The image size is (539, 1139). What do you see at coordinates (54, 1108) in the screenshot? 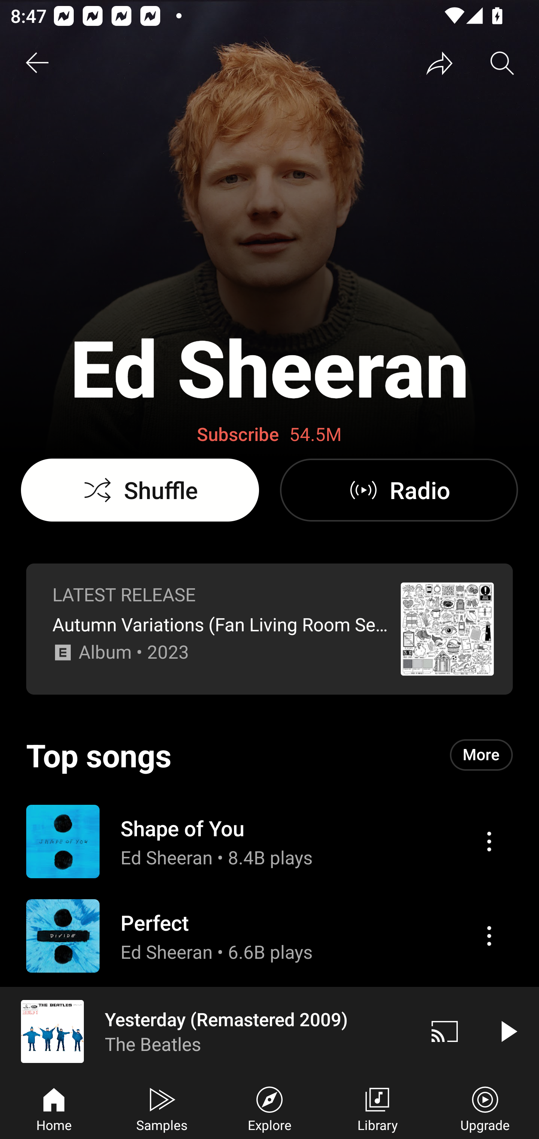
I see `Home` at bounding box center [54, 1108].